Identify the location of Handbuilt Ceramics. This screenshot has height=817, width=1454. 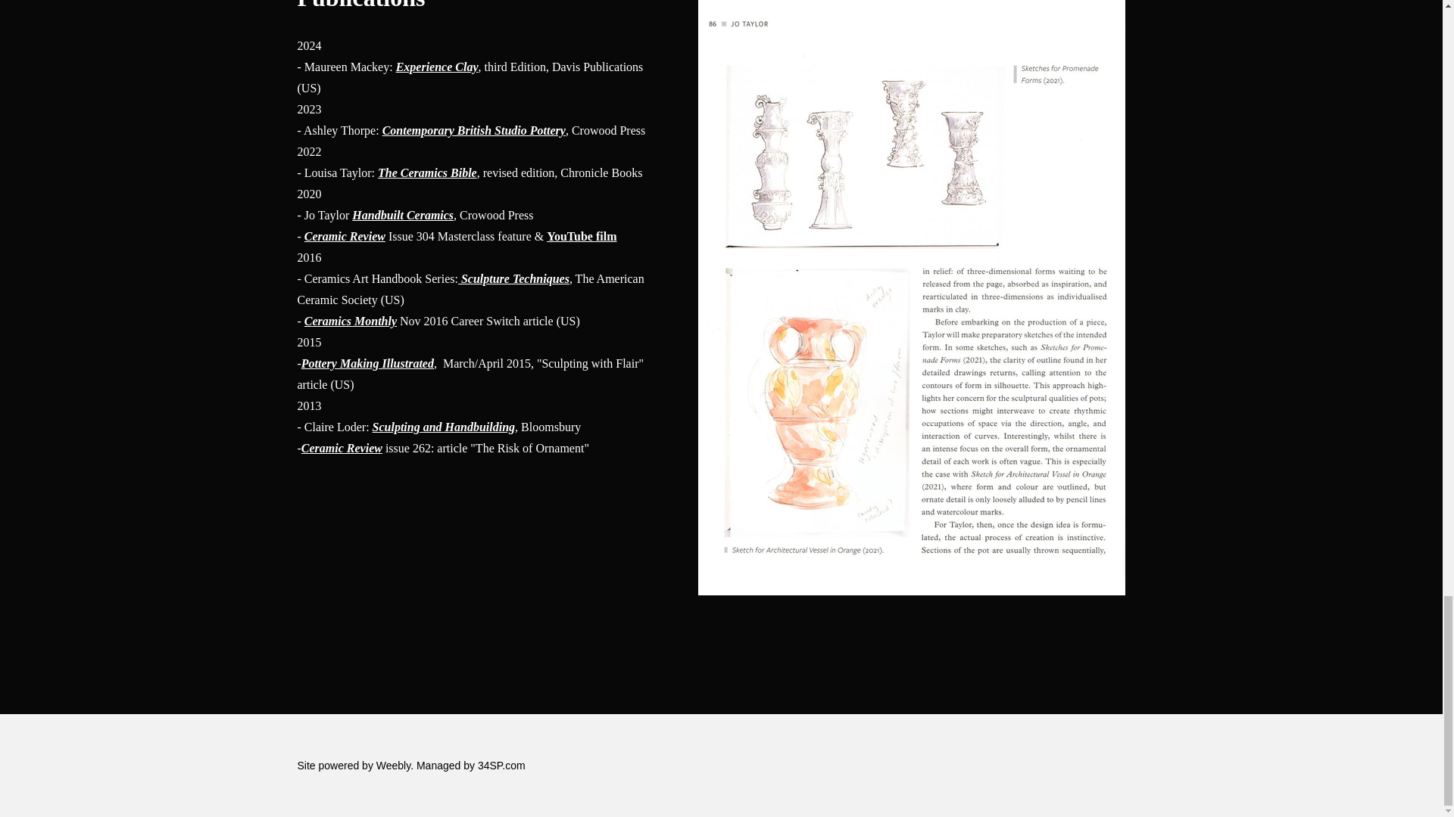
(403, 215).